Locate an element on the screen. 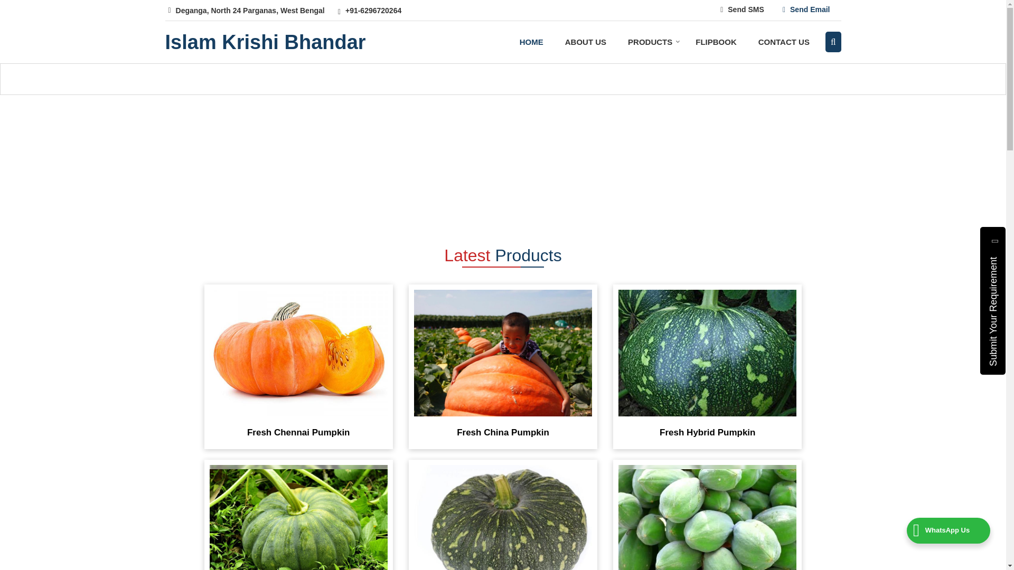 Image resolution: width=1014 pixels, height=570 pixels. View More is located at coordinates (322, 550).